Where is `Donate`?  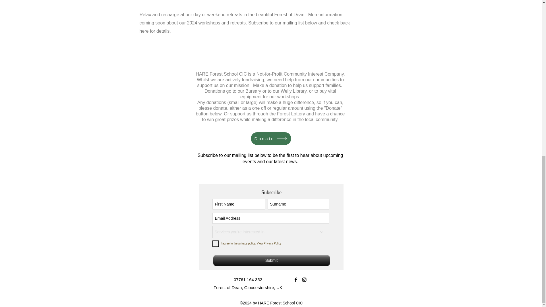 Donate is located at coordinates (271, 138).